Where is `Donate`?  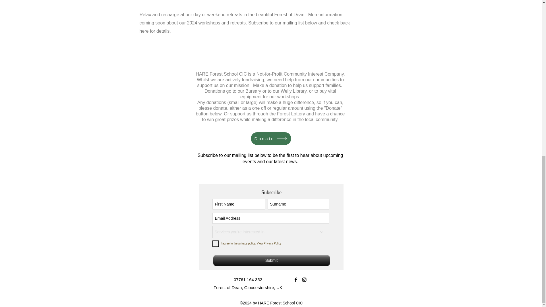 Donate is located at coordinates (271, 138).